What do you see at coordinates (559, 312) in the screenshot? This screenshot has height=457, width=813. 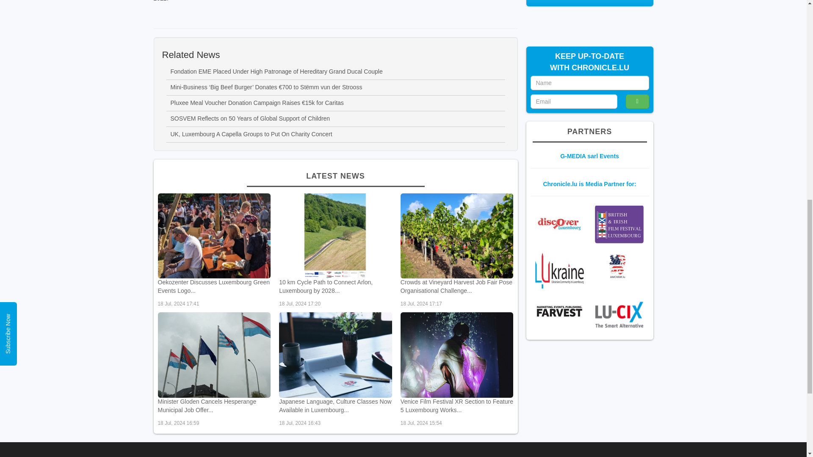 I see `Farvest` at bounding box center [559, 312].